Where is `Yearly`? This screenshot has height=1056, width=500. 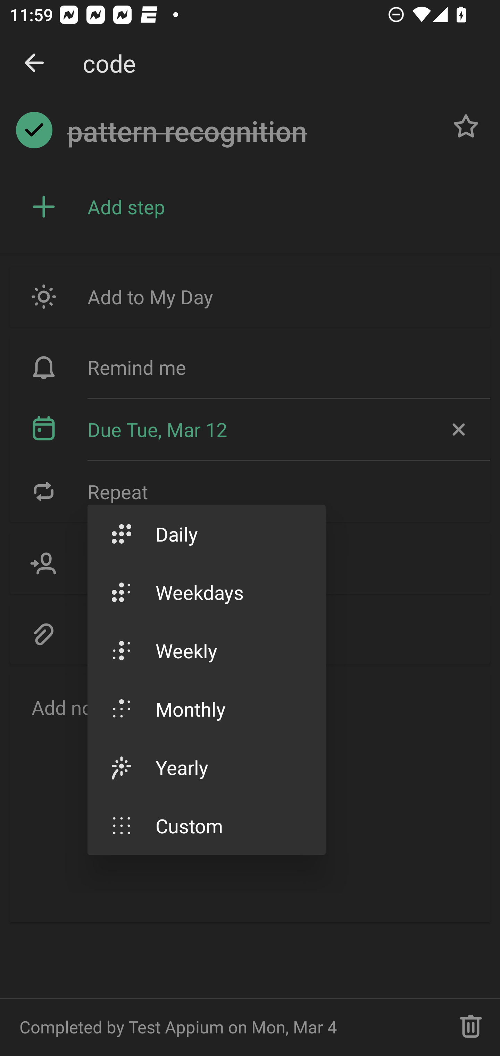 Yearly is located at coordinates (206, 767).